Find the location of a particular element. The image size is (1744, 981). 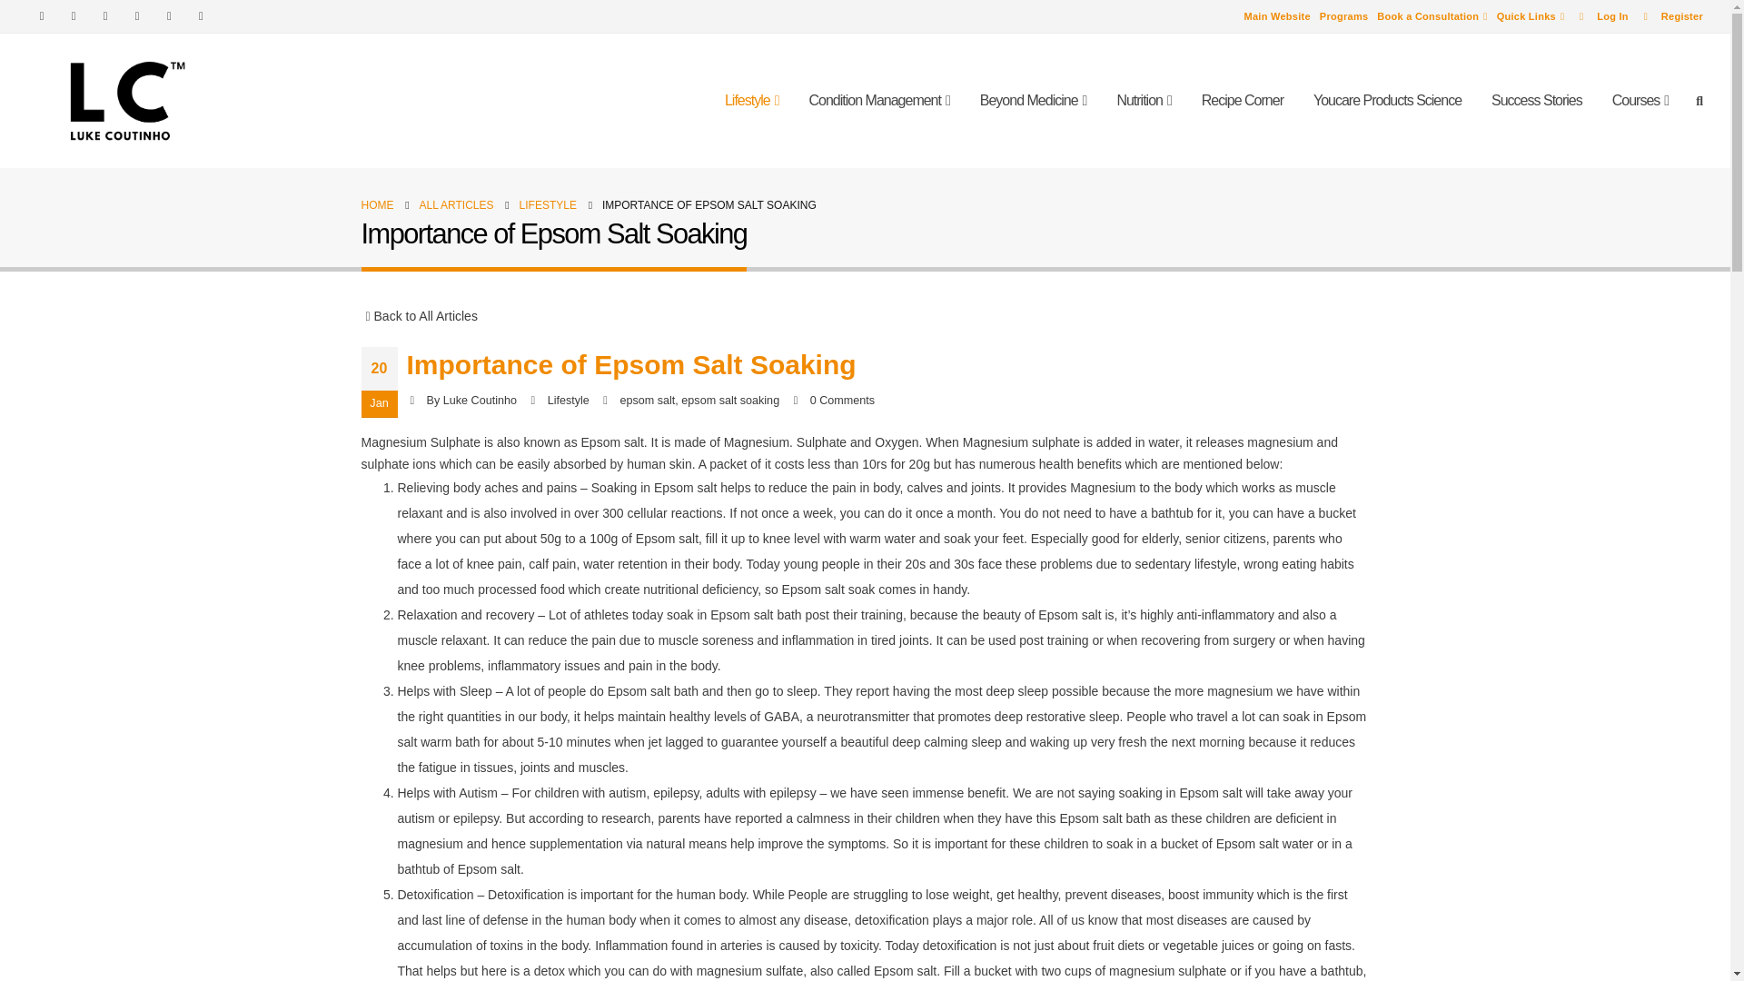

Book a Consultation is located at coordinates (1432, 16).